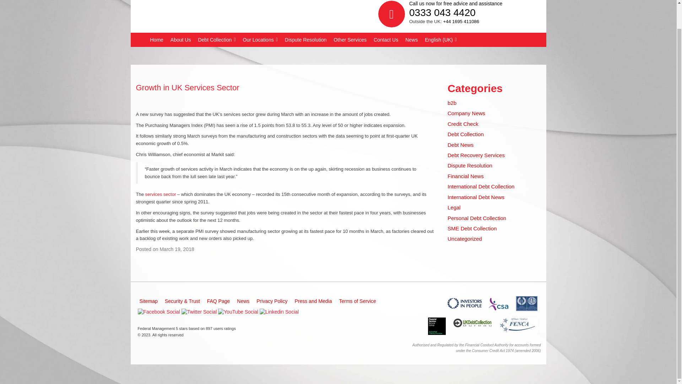 This screenshot has width=682, height=384. Describe the element at coordinates (350, 39) in the screenshot. I see `Other Services` at that location.